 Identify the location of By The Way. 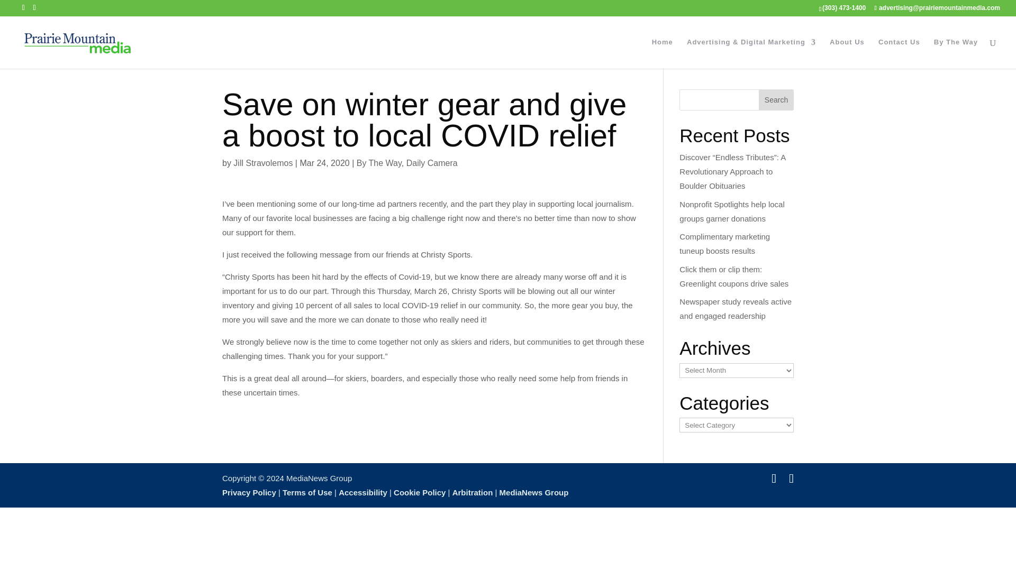
(379, 163).